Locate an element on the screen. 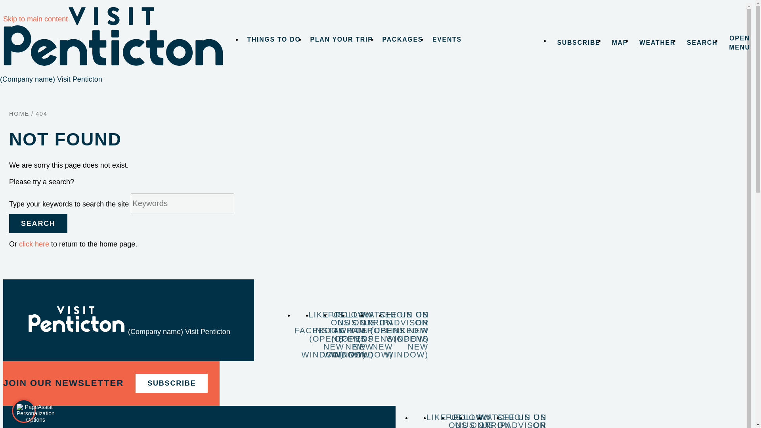  Search is located at coordinates (38, 224).